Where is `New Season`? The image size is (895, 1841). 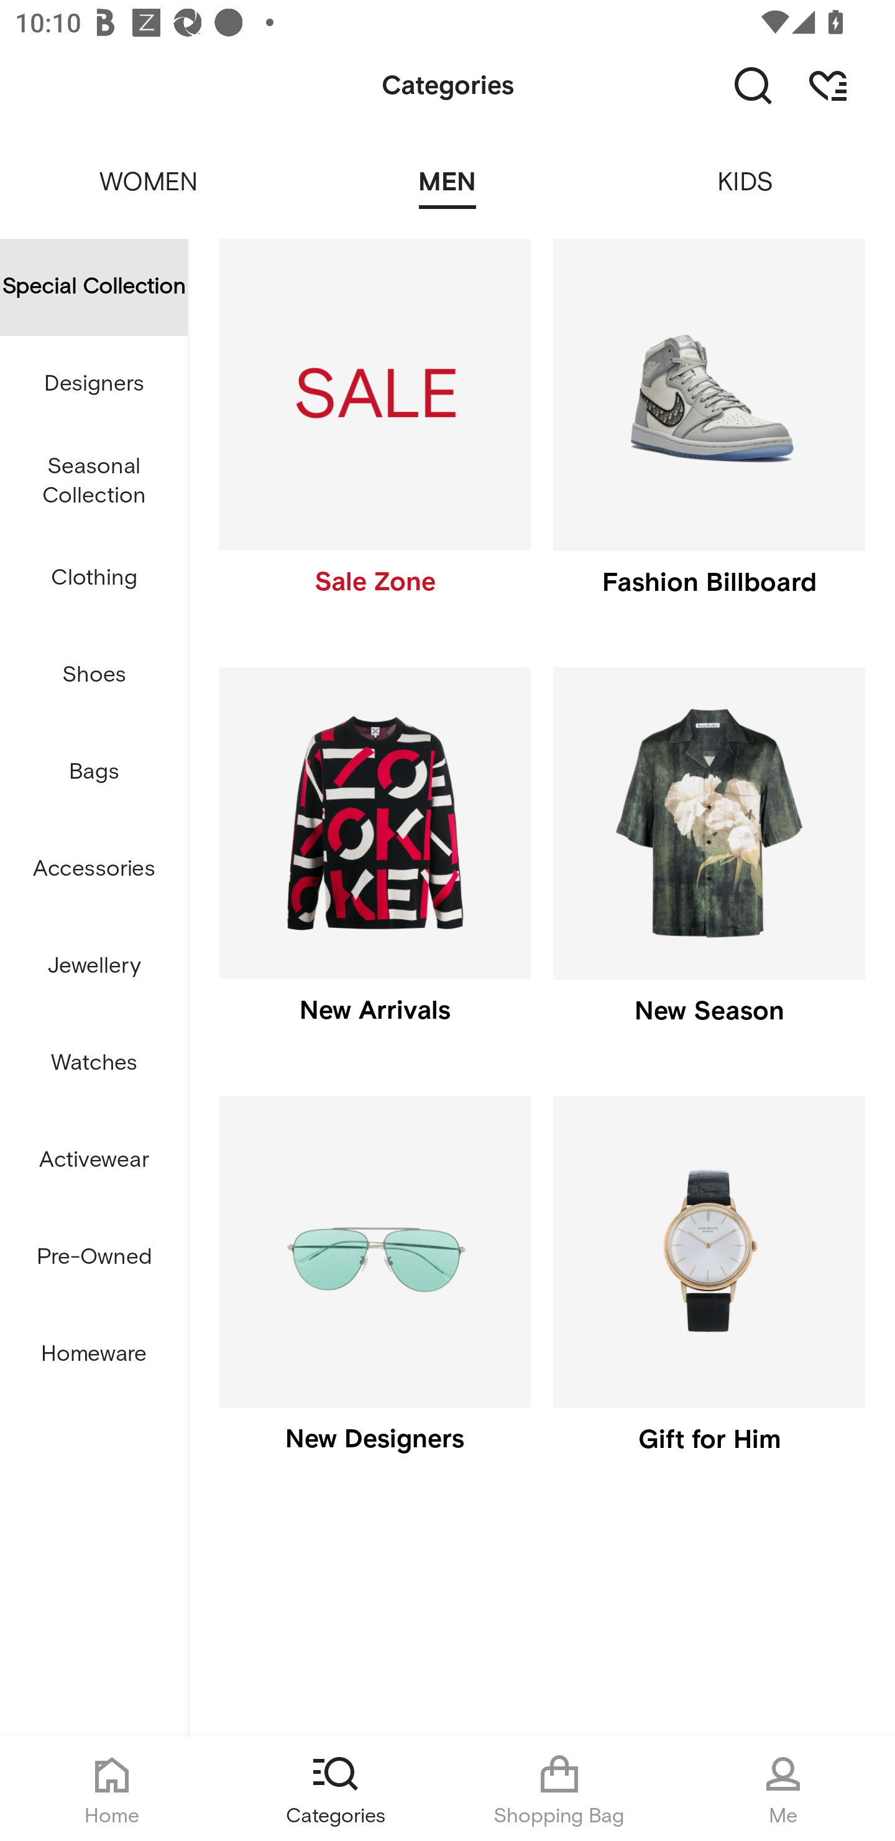
New Season is located at coordinates (709, 862).